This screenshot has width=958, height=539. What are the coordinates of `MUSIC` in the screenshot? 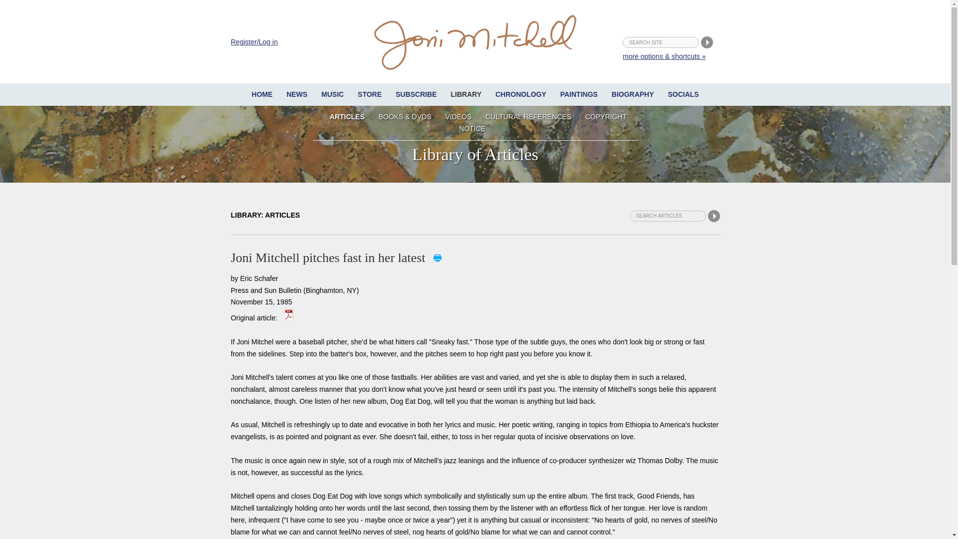 It's located at (332, 94).